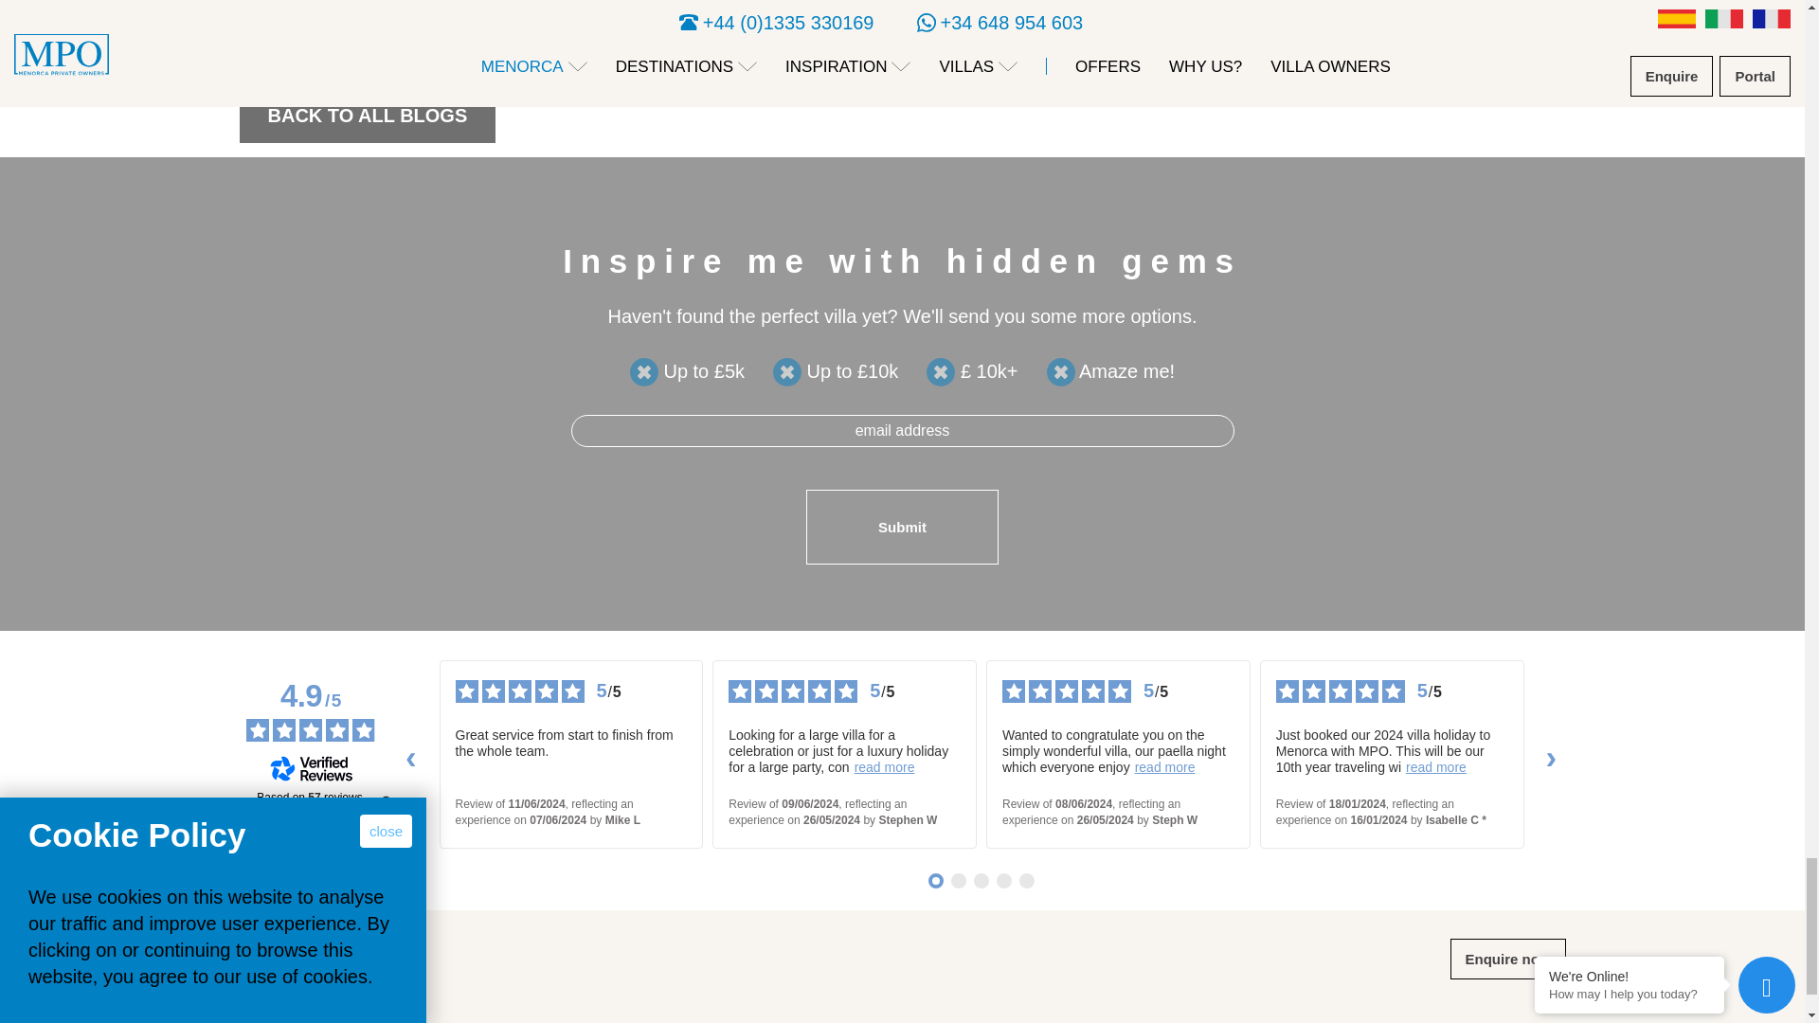  What do you see at coordinates (644, 372) in the screenshot?
I see `1` at bounding box center [644, 372].